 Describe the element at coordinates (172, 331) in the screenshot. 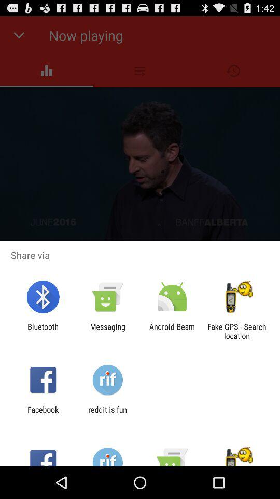

I see `press app to the right of messaging app` at that location.